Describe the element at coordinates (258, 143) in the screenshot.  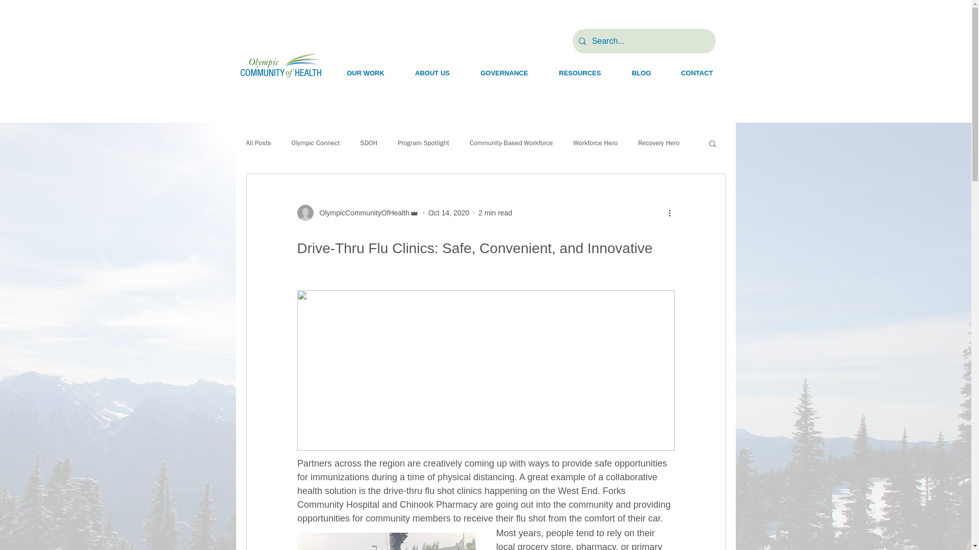
I see `All Posts` at that location.